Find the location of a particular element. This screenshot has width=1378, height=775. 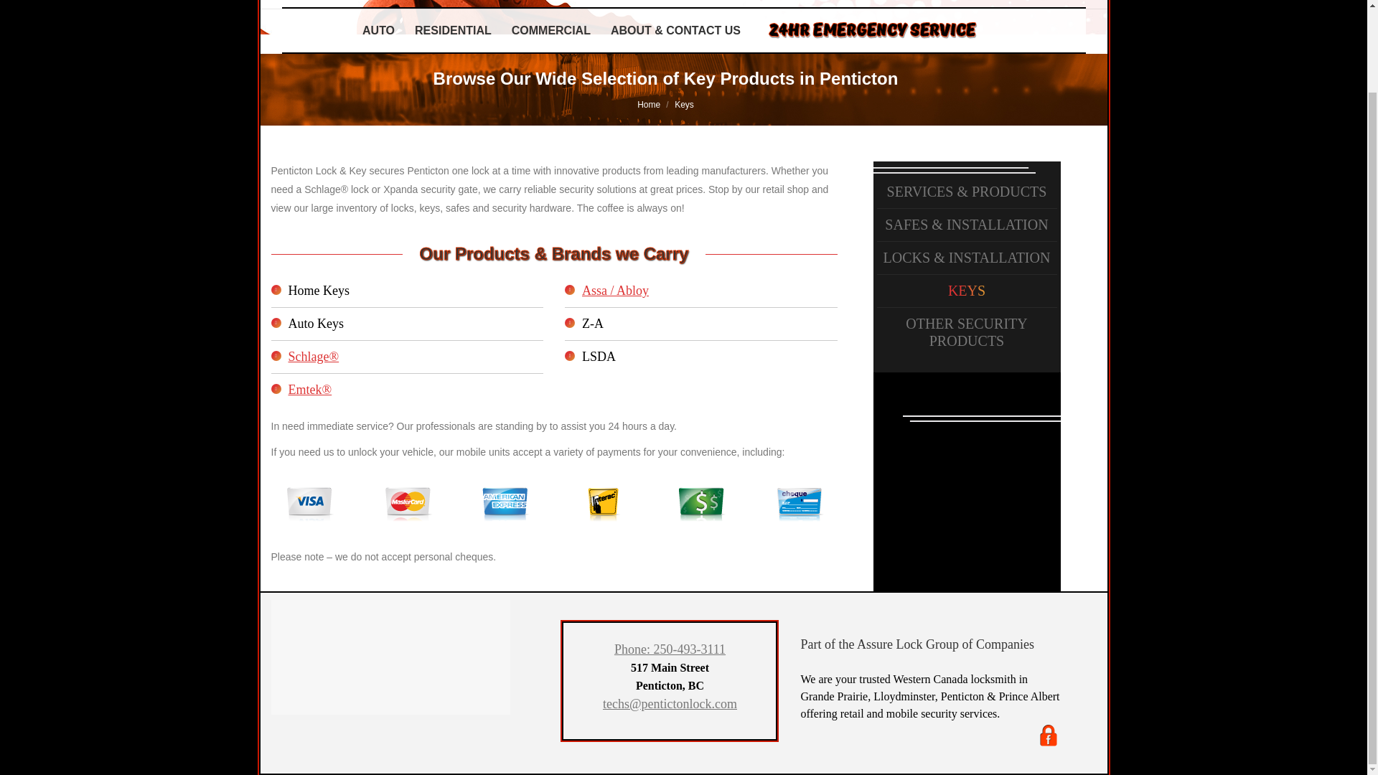

Facebook is located at coordinates (1048, 735).